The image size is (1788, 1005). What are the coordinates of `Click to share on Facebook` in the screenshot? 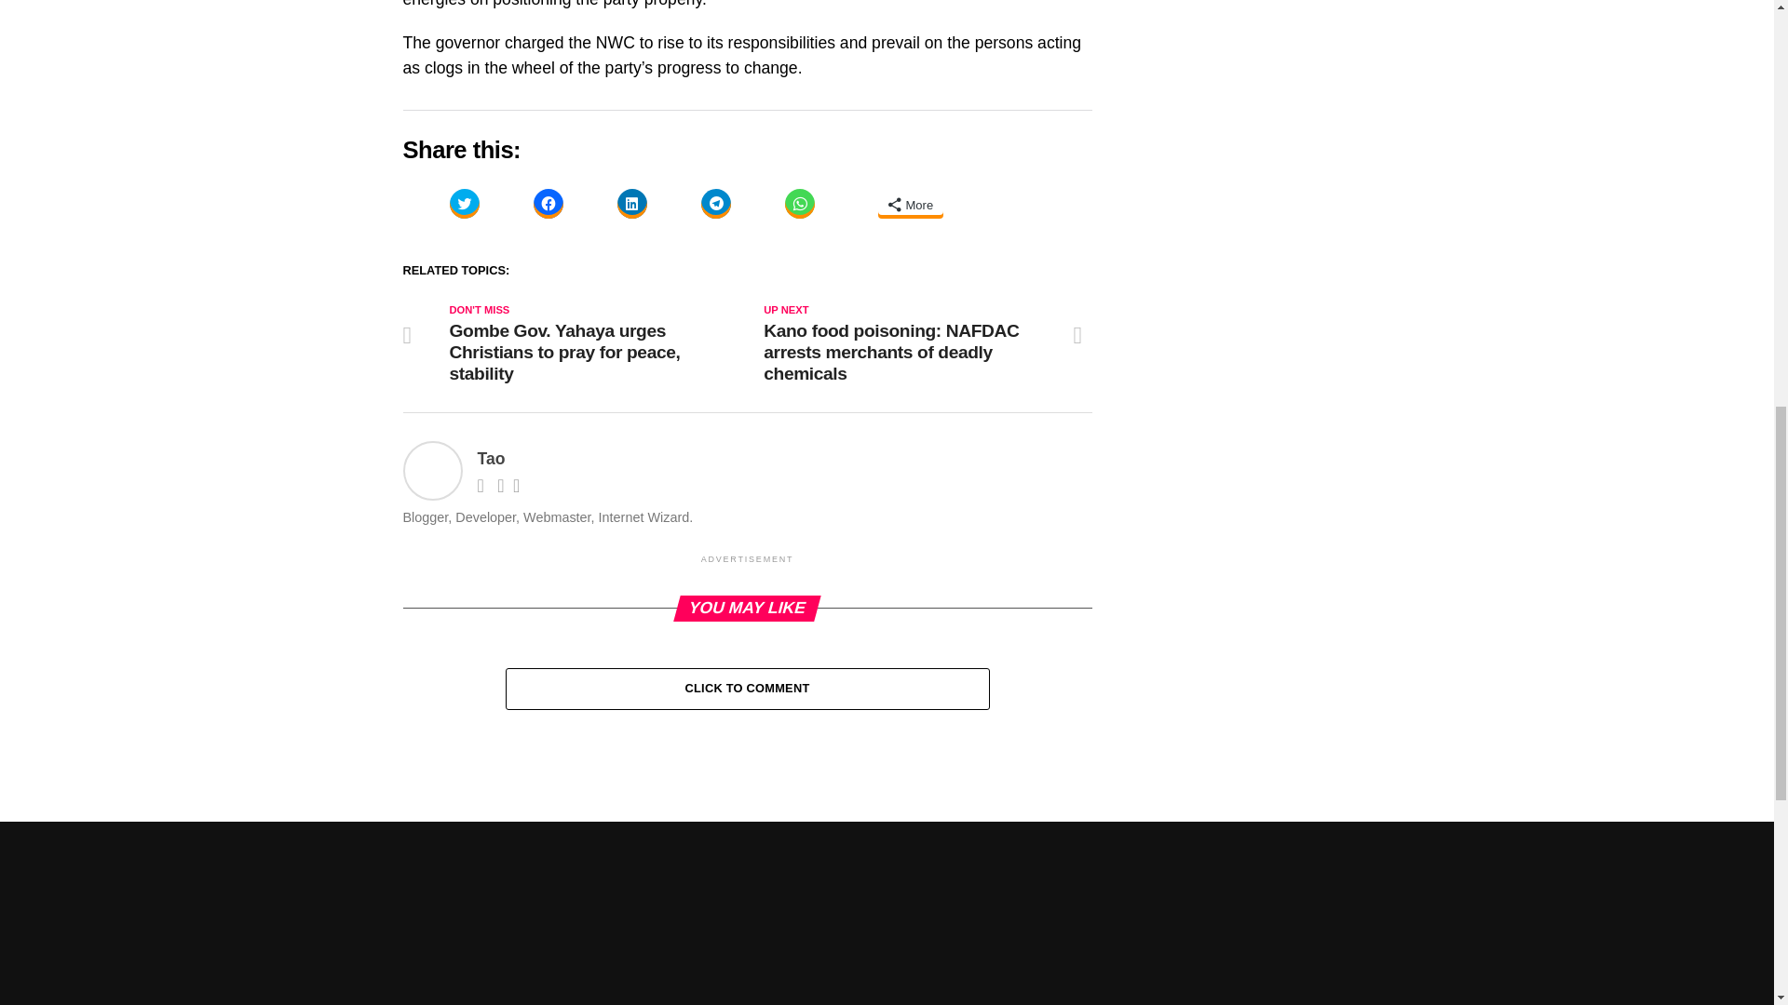 It's located at (548, 204).